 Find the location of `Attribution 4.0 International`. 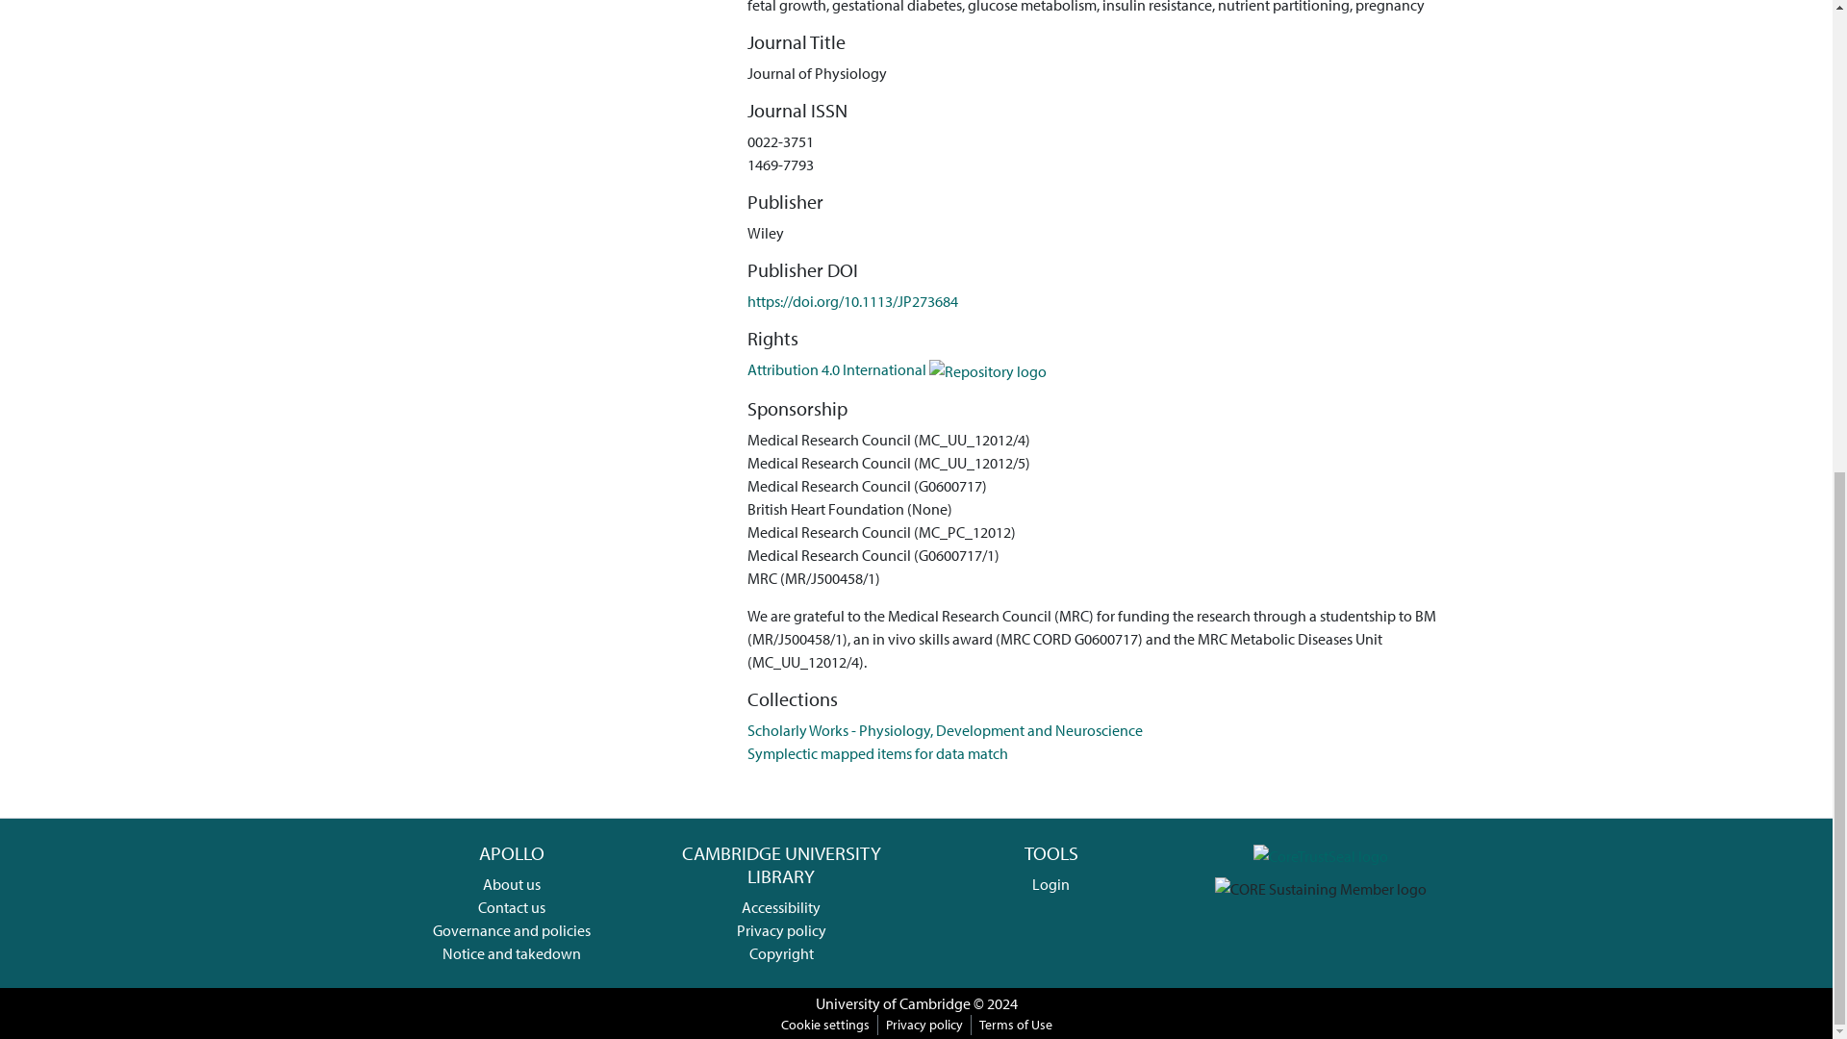

Attribution 4.0 International is located at coordinates (897, 369).